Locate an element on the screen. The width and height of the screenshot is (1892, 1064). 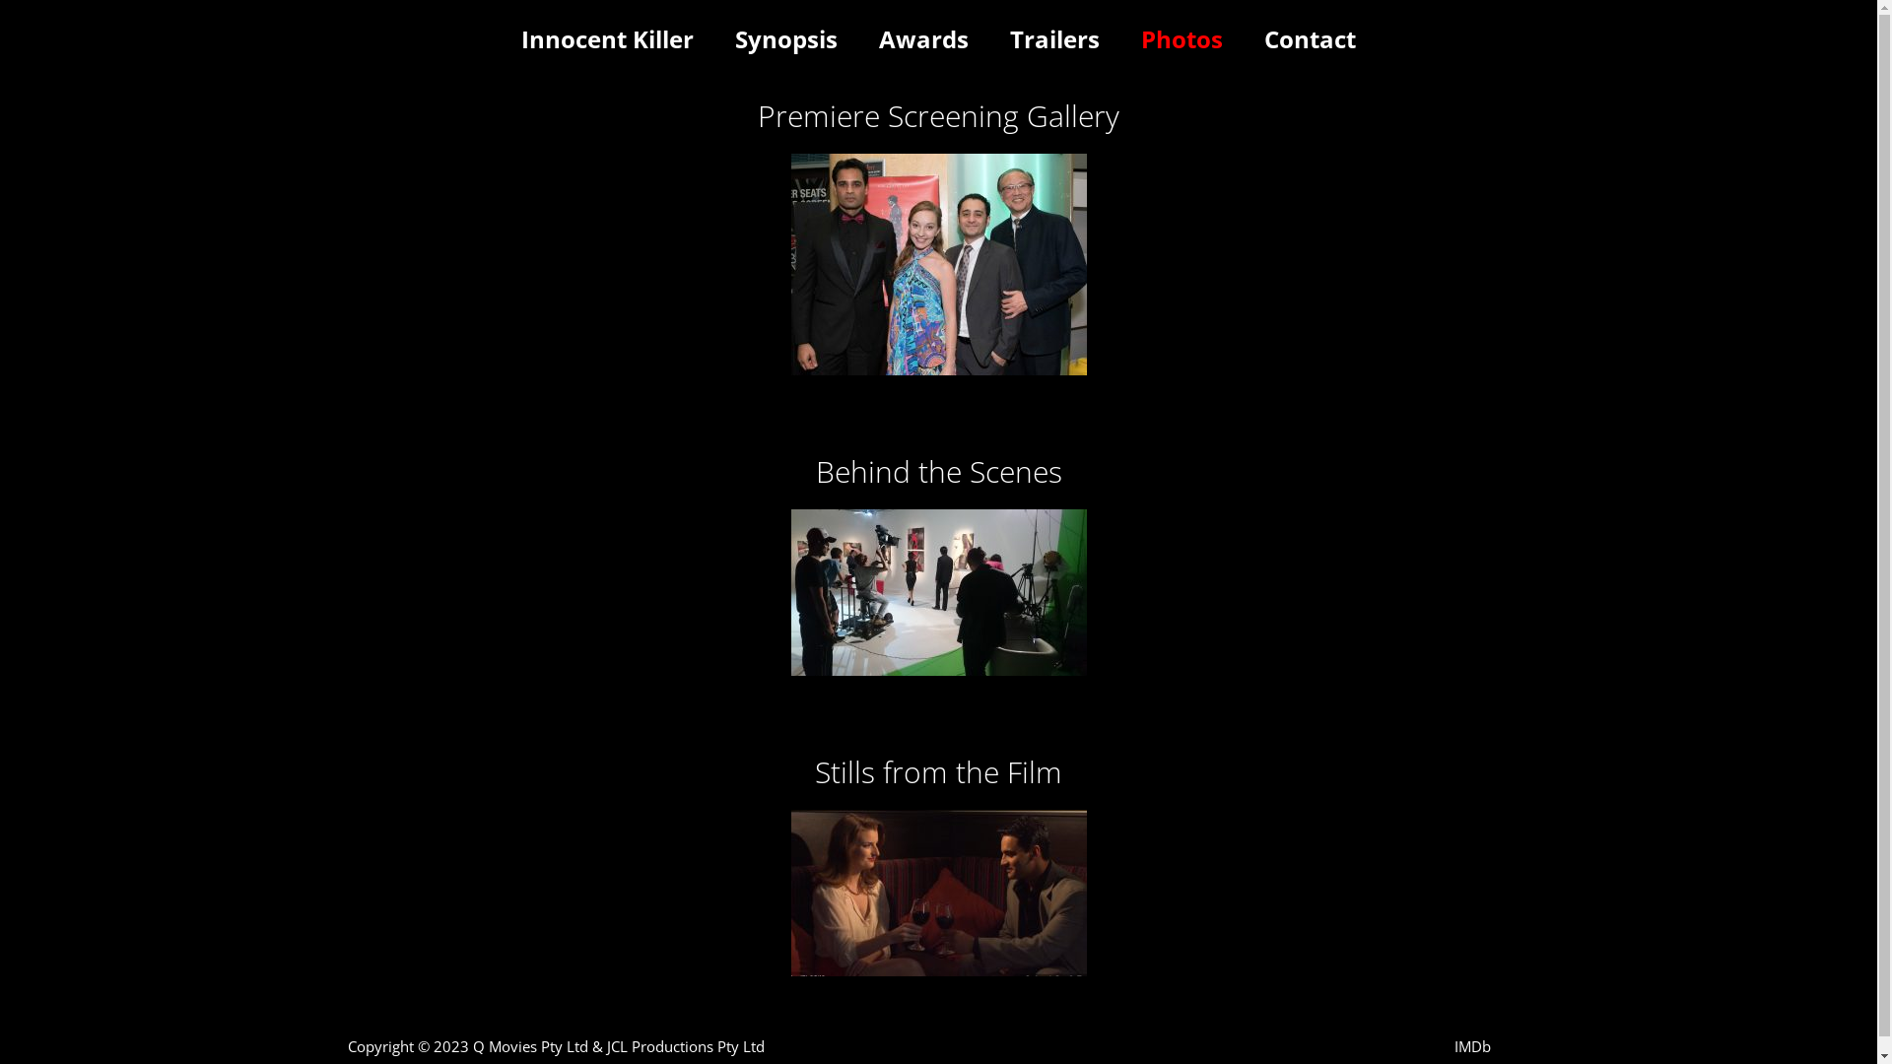
Behind the Scenes is located at coordinates (939, 471).